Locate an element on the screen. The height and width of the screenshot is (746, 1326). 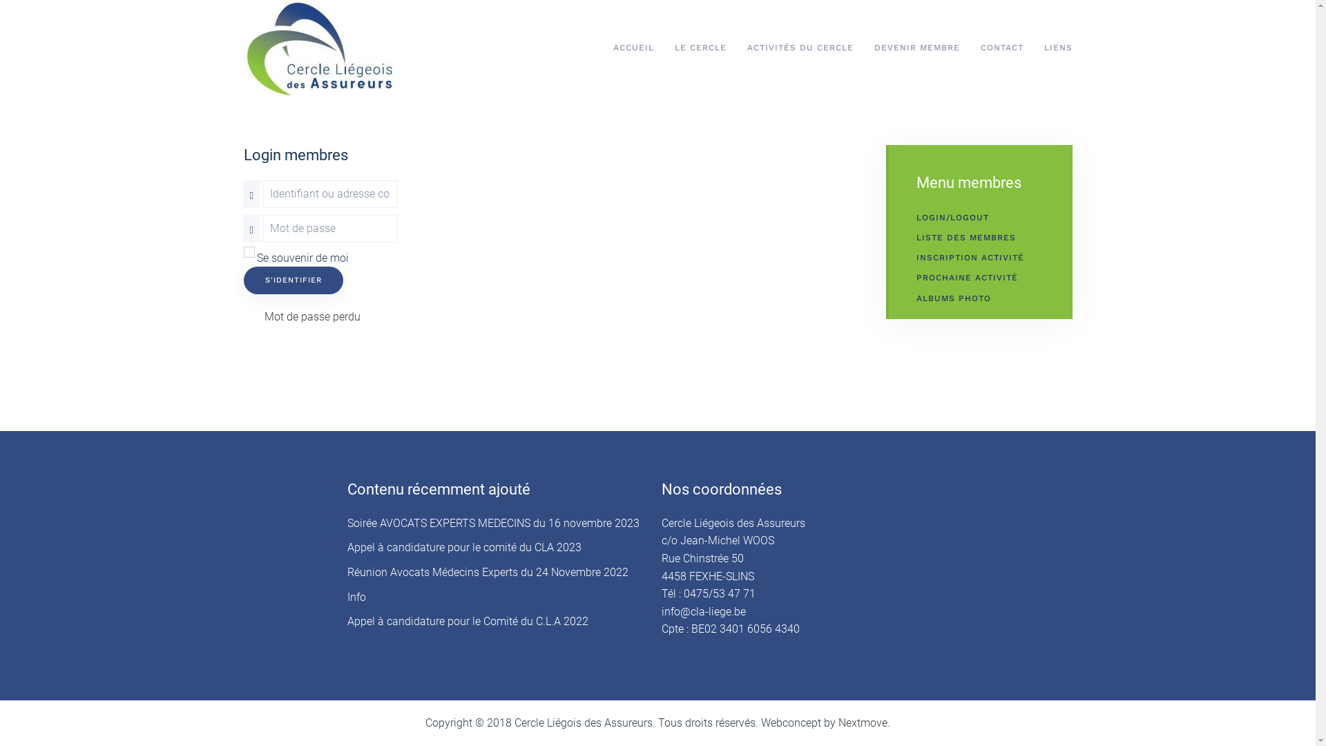
LISTE DES MEMBRES is located at coordinates (980, 238).